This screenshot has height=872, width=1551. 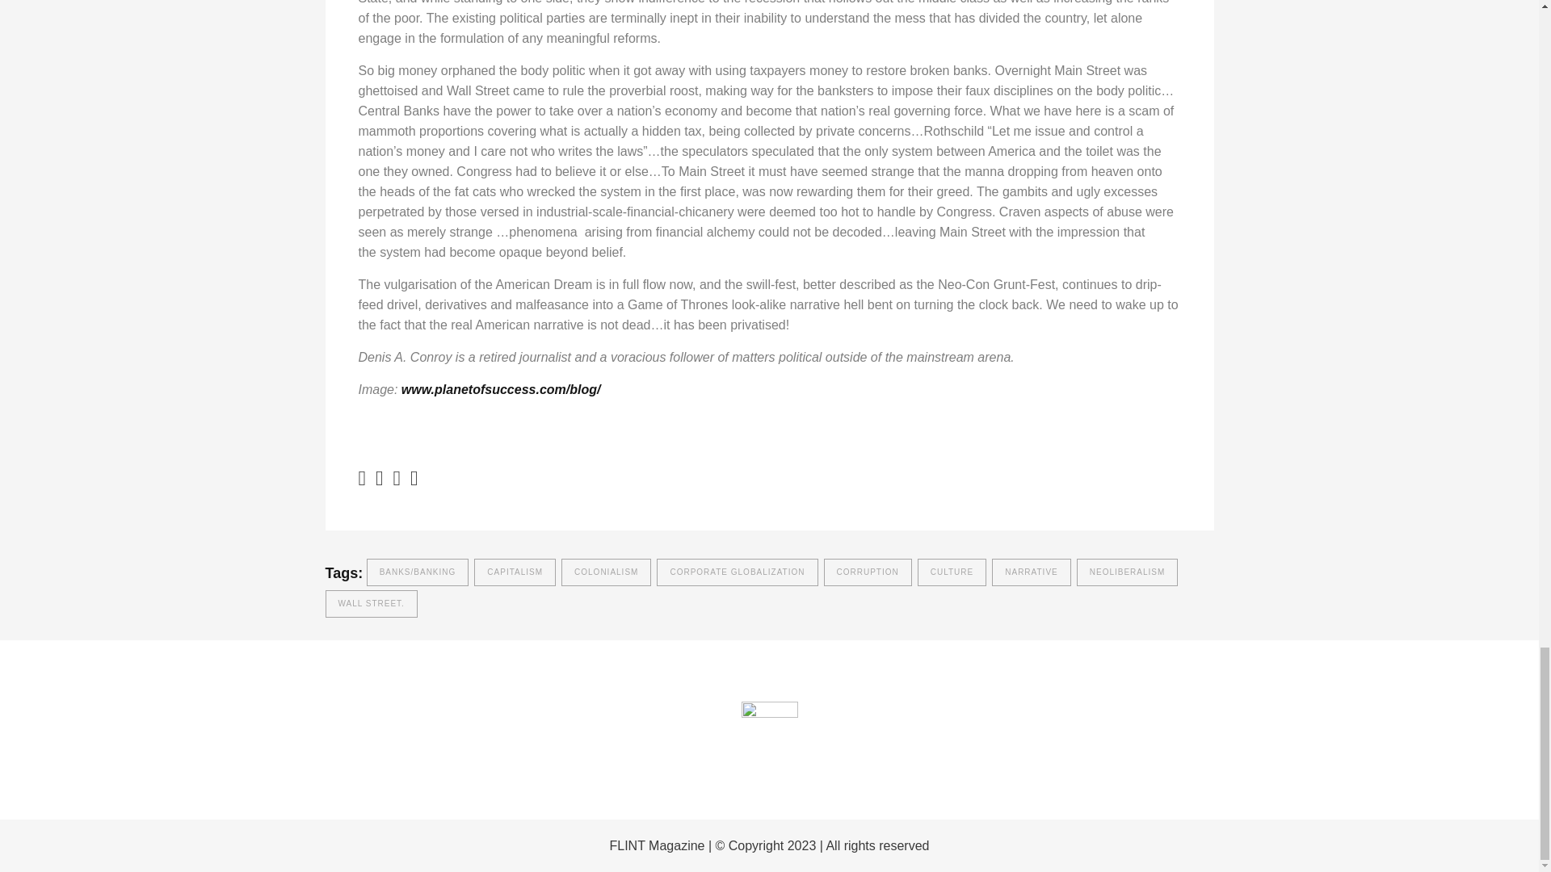 I want to click on CORRUPTION, so click(x=868, y=572).